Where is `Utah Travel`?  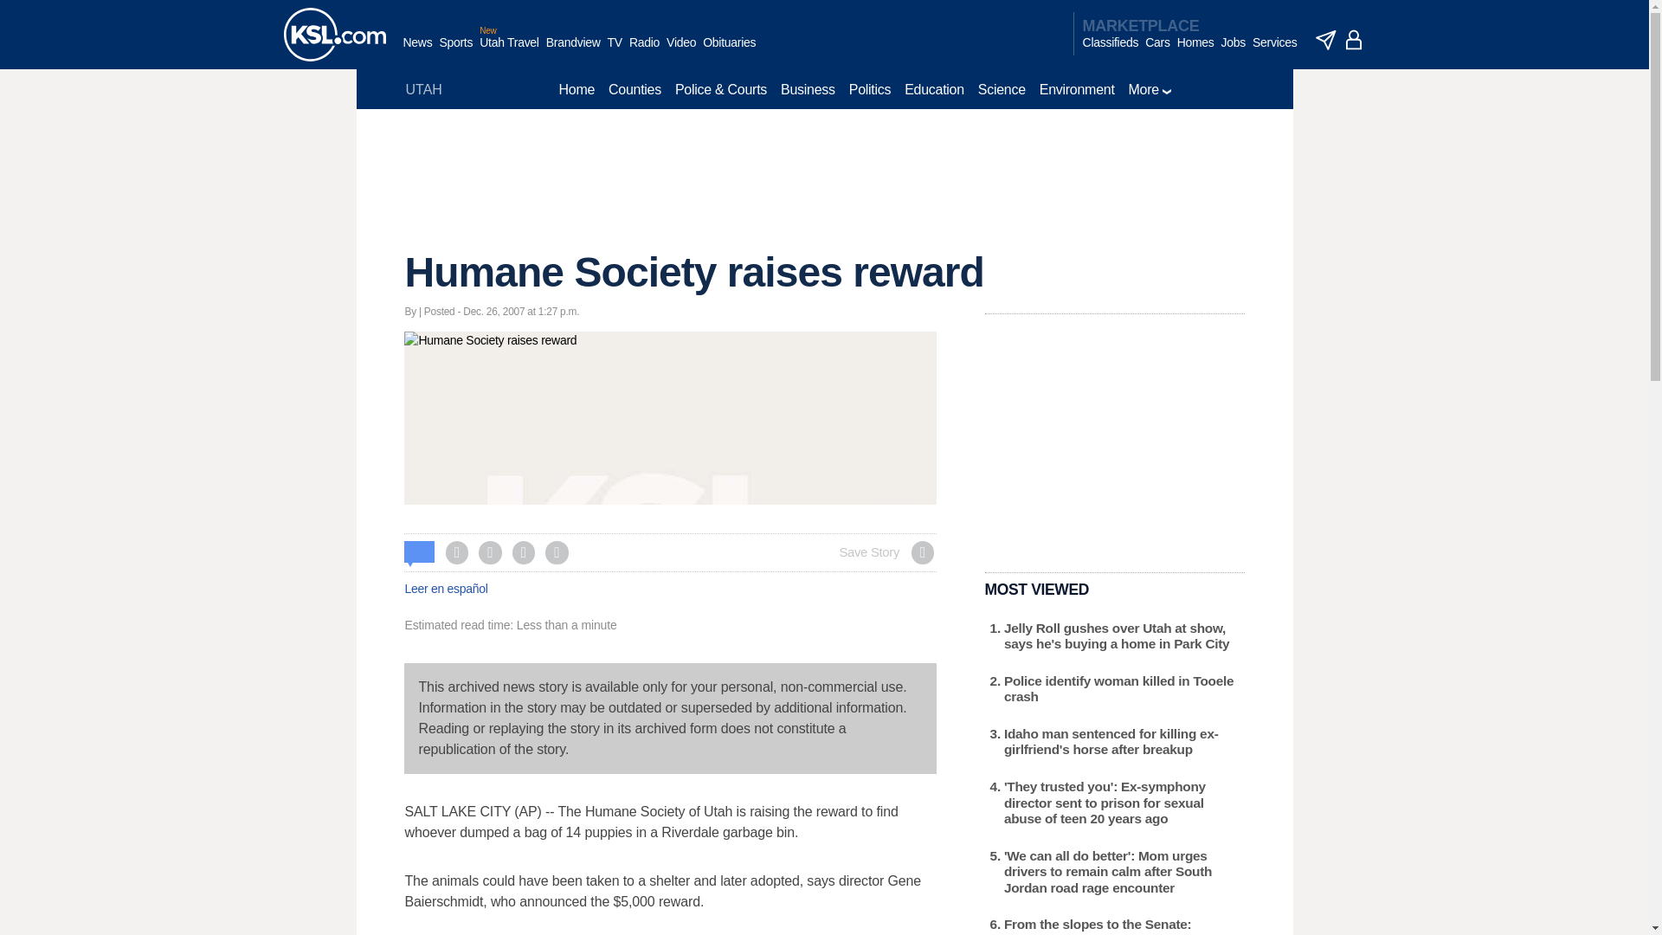 Utah Travel is located at coordinates (509, 51).